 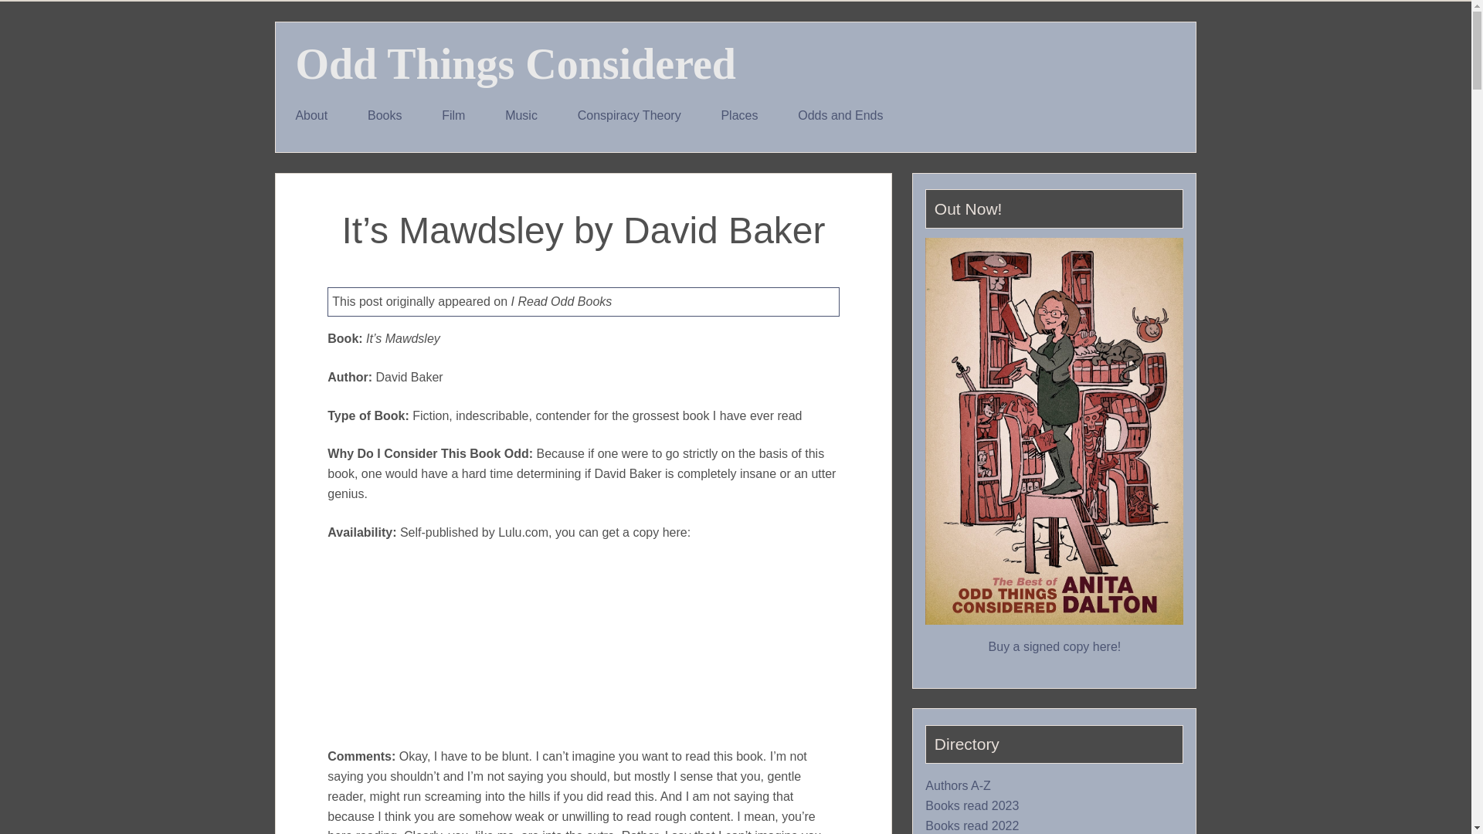 I want to click on Music, so click(x=521, y=116).